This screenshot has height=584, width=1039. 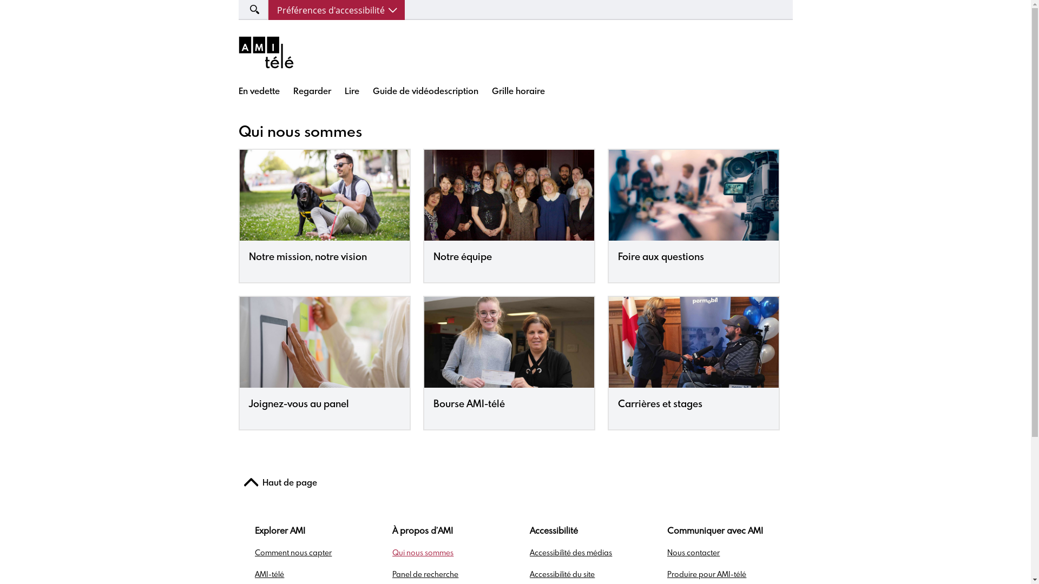 What do you see at coordinates (352, 91) in the screenshot?
I see `Lire` at bounding box center [352, 91].